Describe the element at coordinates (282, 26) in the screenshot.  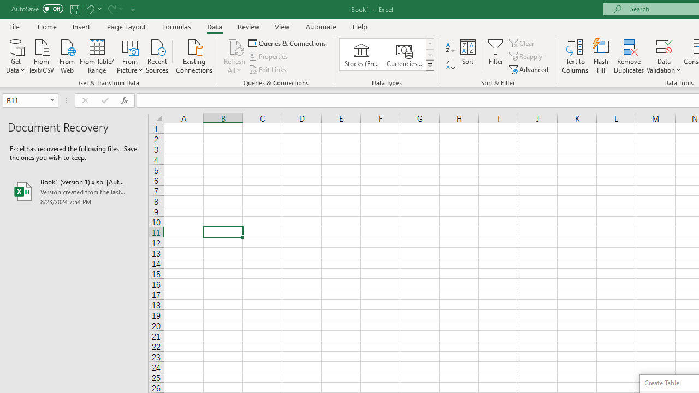
I see `View` at that location.